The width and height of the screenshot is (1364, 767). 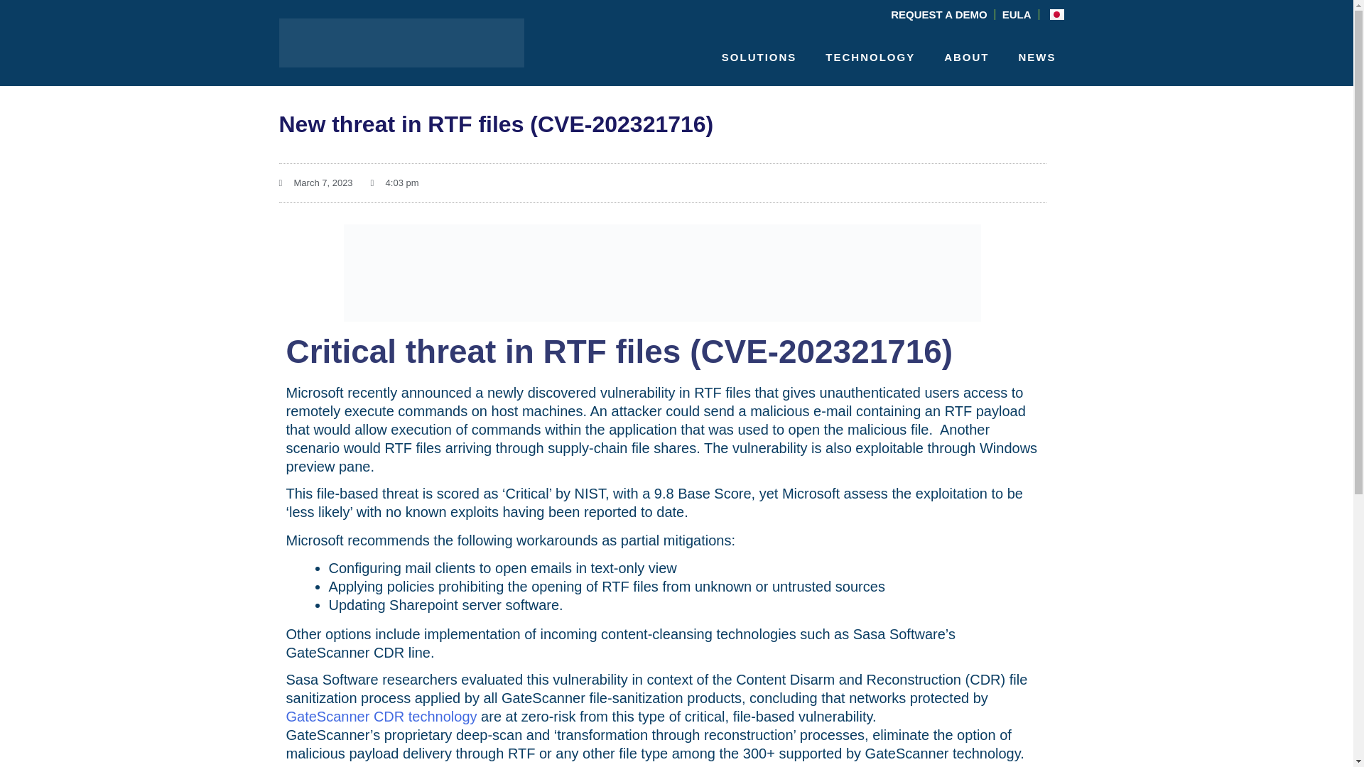 I want to click on REQUEST A DEMO, so click(x=939, y=14).